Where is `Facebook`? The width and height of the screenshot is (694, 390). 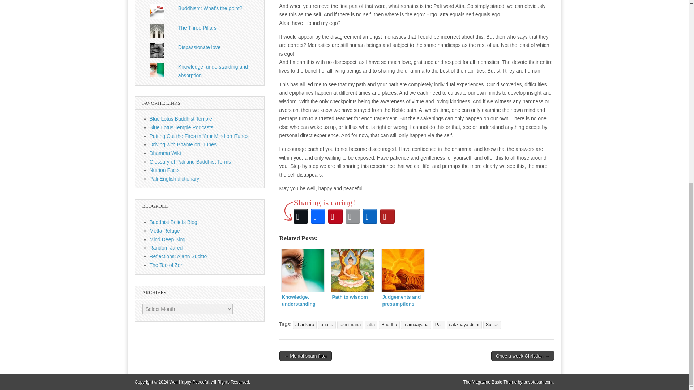
Facebook is located at coordinates (318, 216).